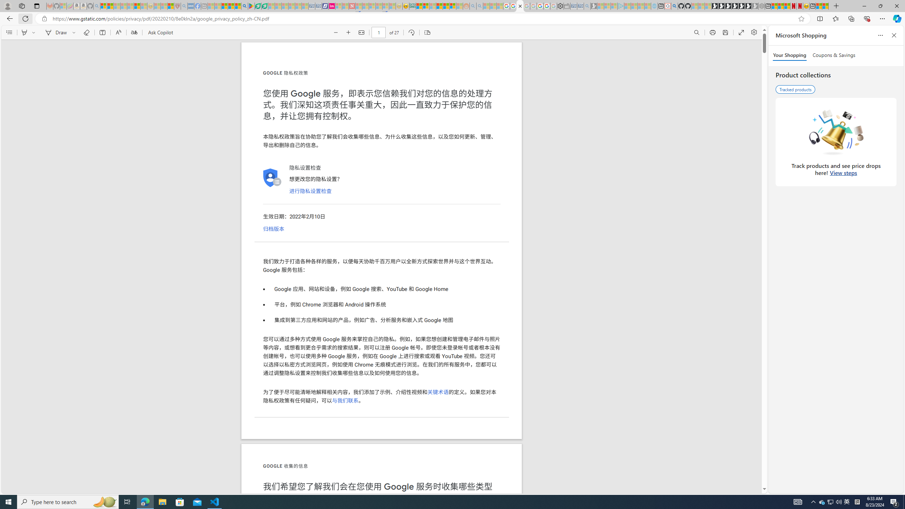  I want to click on 14 Common Myths Debunked By Scientific Facts - Sleeping, so click(366, 6).